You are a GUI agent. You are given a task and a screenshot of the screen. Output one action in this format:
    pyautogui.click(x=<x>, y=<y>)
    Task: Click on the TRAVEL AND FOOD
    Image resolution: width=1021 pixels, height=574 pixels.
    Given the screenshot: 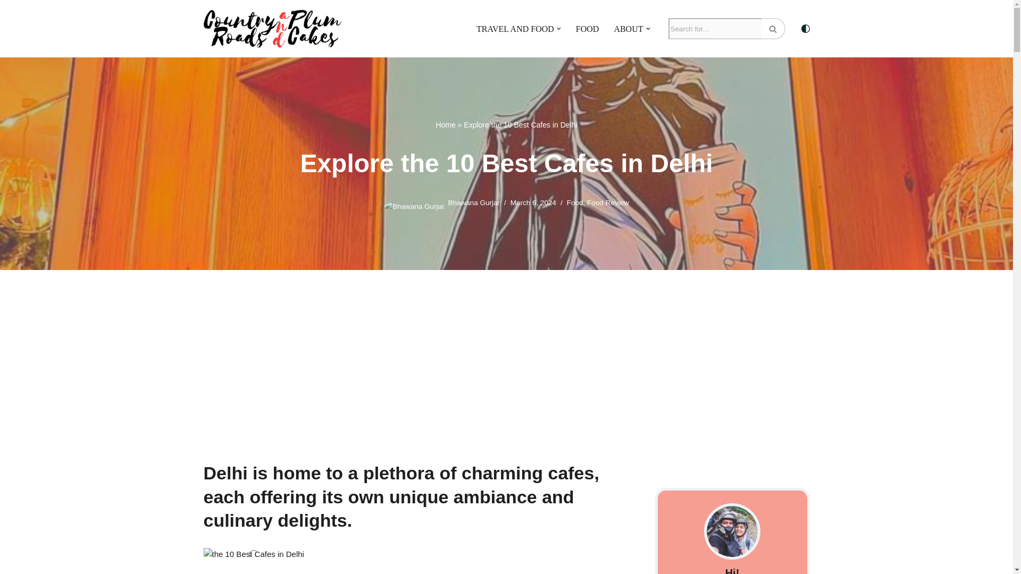 What is the action you would take?
    pyautogui.click(x=515, y=29)
    